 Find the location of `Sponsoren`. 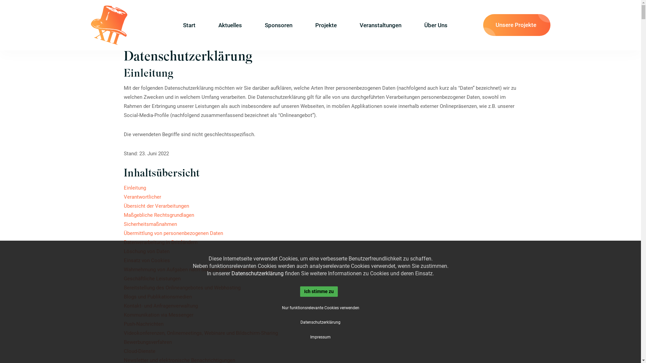

Sponsoren is located at coordinates (279, 25).